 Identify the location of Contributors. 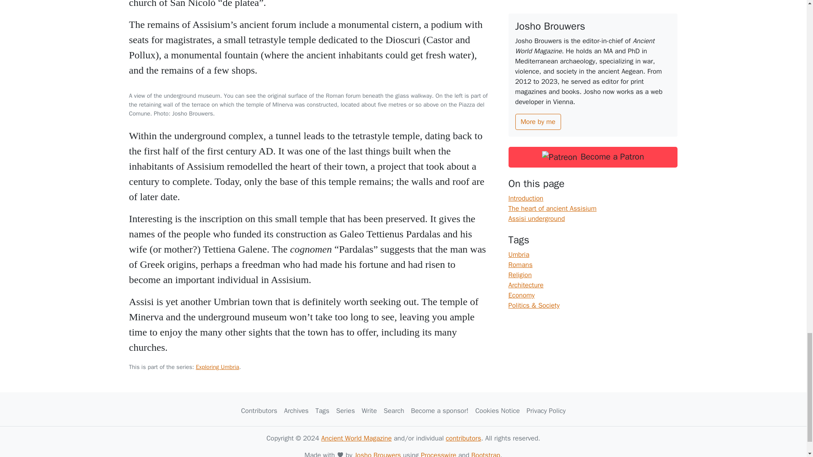
(259, 411).